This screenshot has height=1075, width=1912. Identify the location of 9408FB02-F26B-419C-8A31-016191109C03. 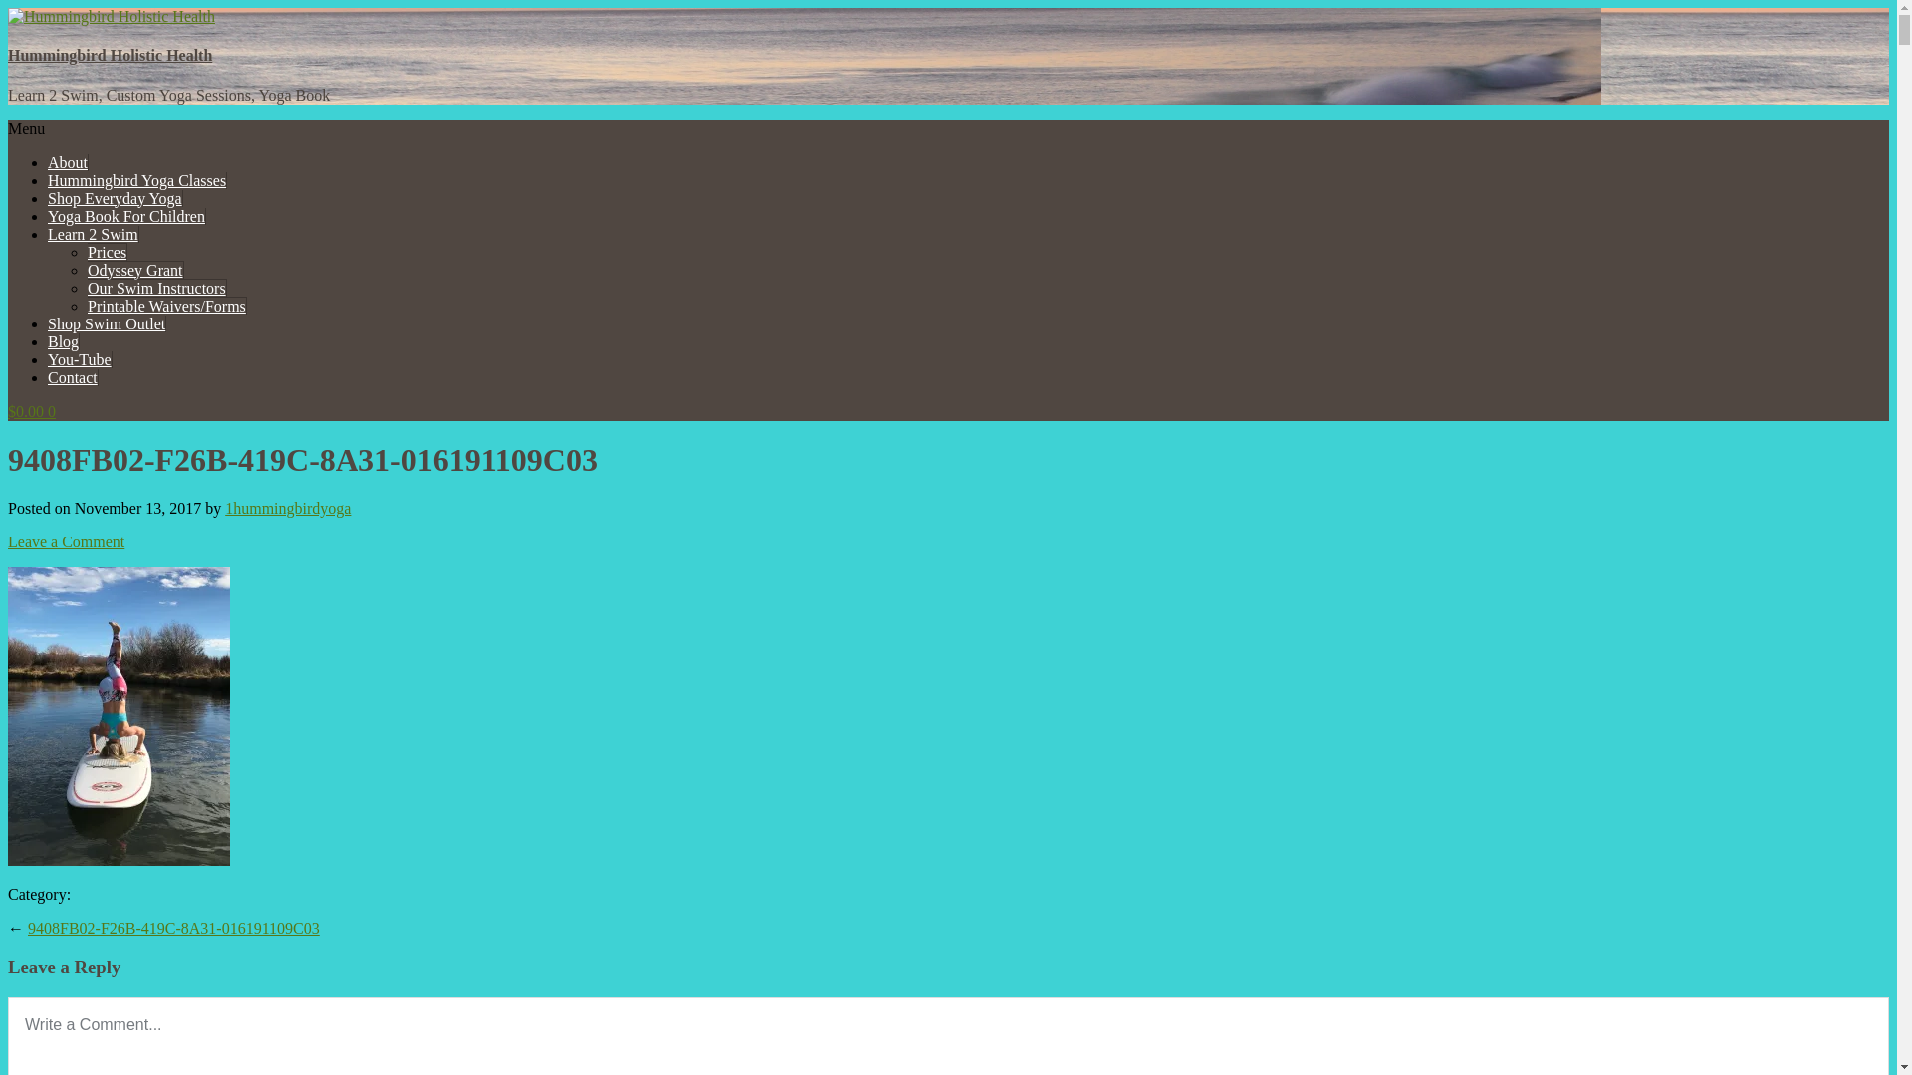
(173, 928).